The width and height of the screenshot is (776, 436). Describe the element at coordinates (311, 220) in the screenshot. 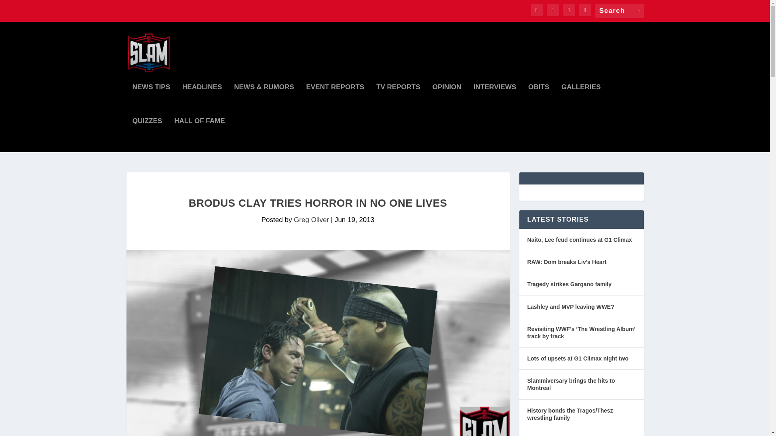

I see `Posts by Greg Oliver` at that location.